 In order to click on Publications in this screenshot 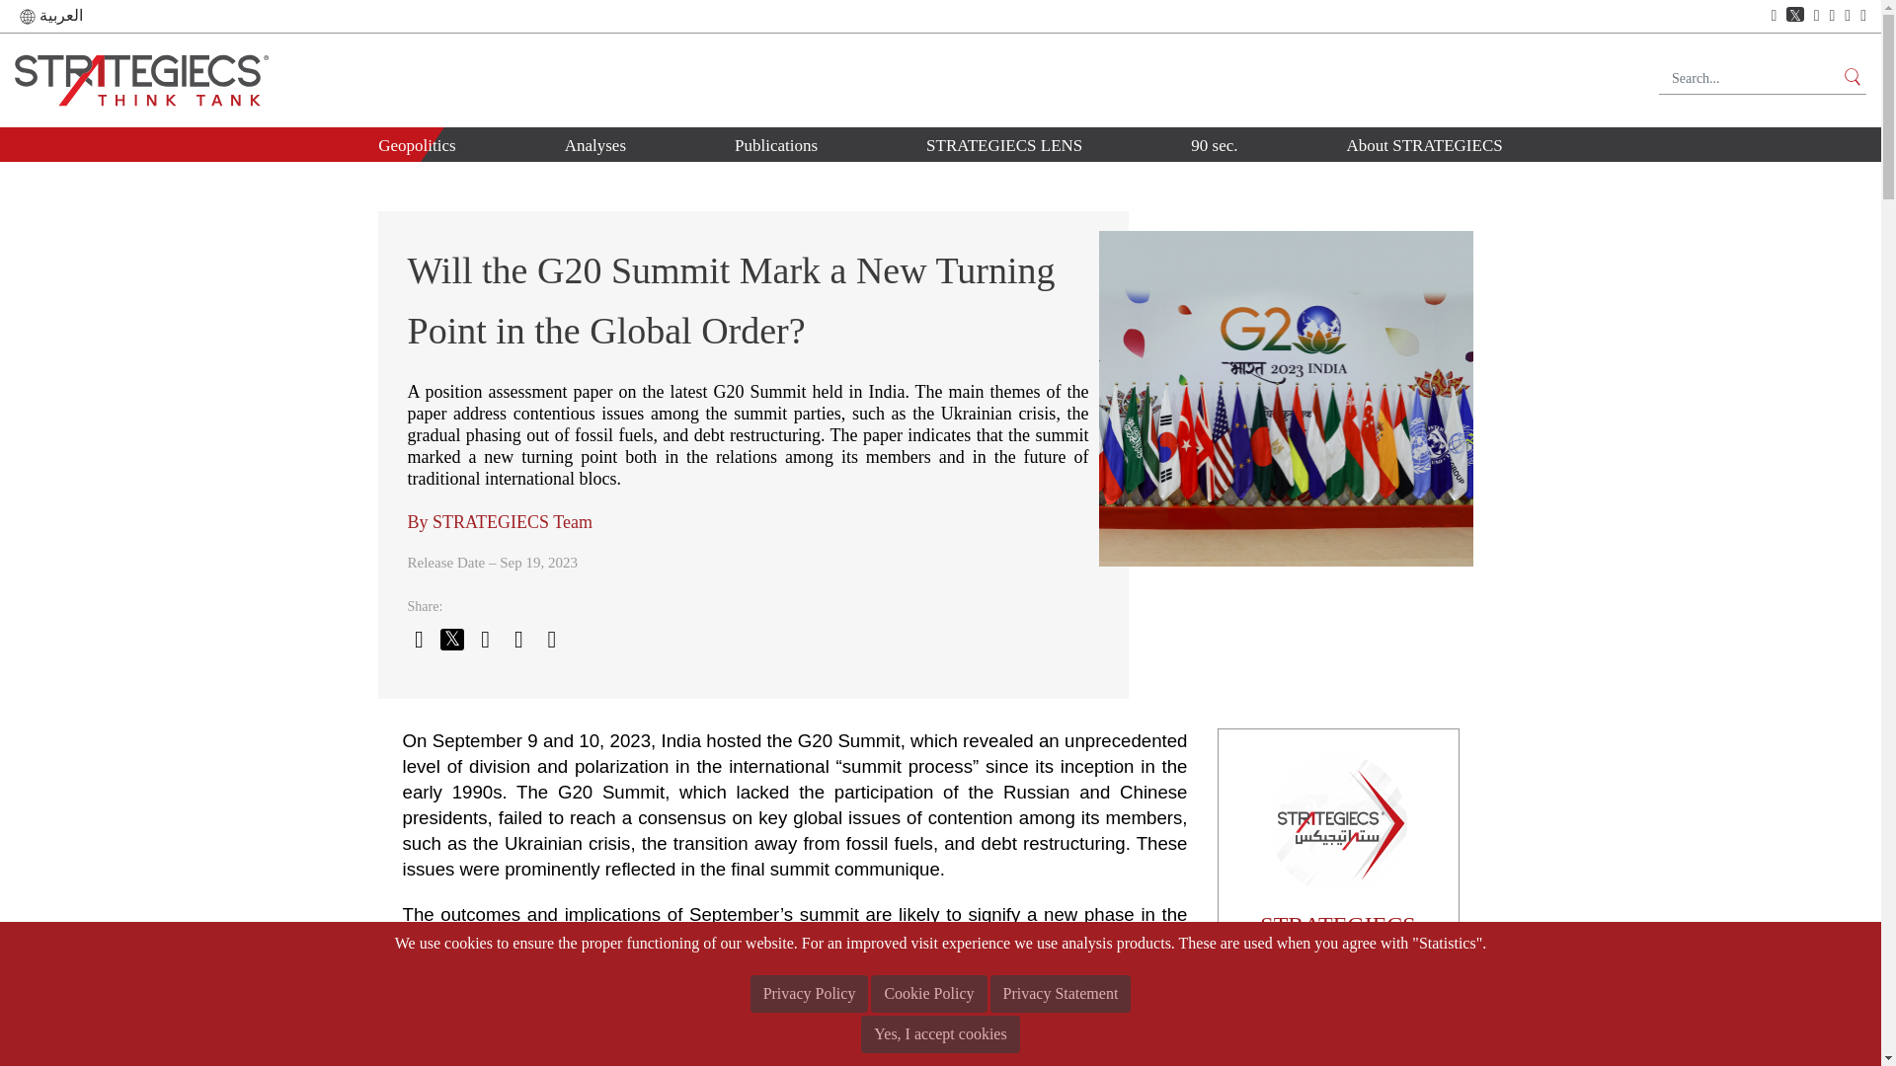, I will do `click(776, 144)`.